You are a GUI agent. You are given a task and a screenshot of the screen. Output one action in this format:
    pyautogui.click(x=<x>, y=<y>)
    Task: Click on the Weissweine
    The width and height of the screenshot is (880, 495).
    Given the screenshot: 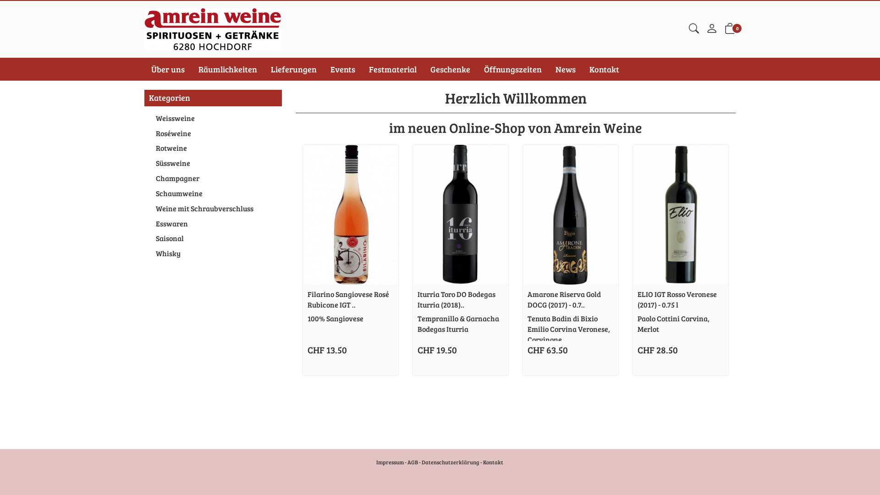 What is the action you would take?
    pyautogui.click(x=213, y=118)
    